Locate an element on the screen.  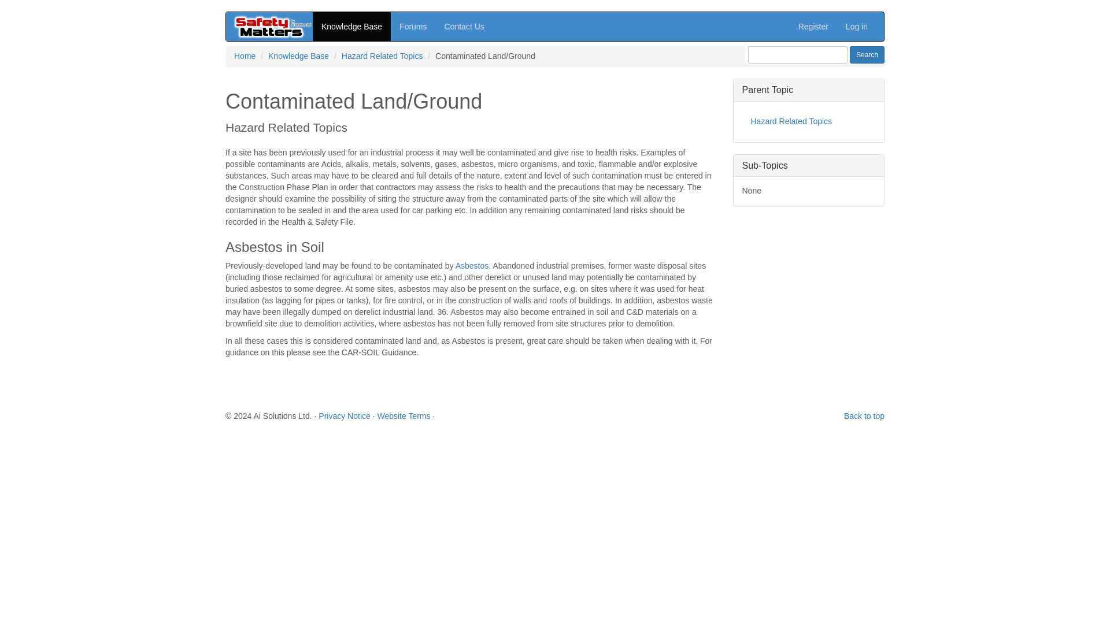
Register is located at coordinates (813, 27).